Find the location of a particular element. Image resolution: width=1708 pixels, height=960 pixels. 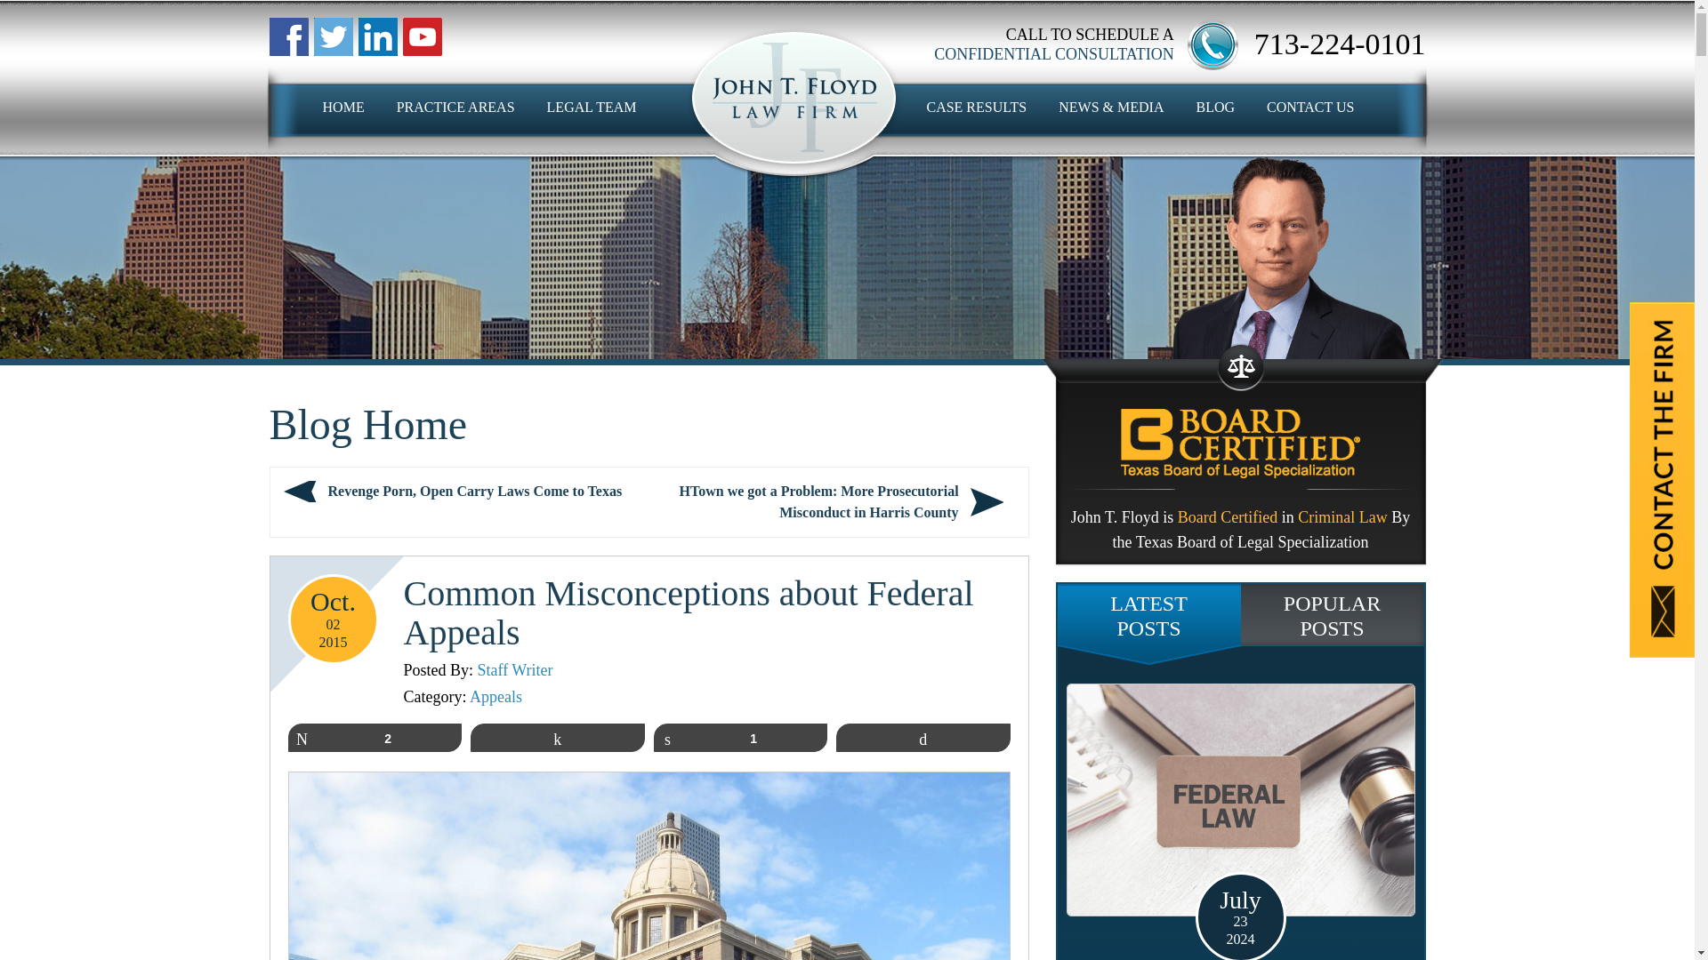

Facebook is located at coordinates (332, 36).